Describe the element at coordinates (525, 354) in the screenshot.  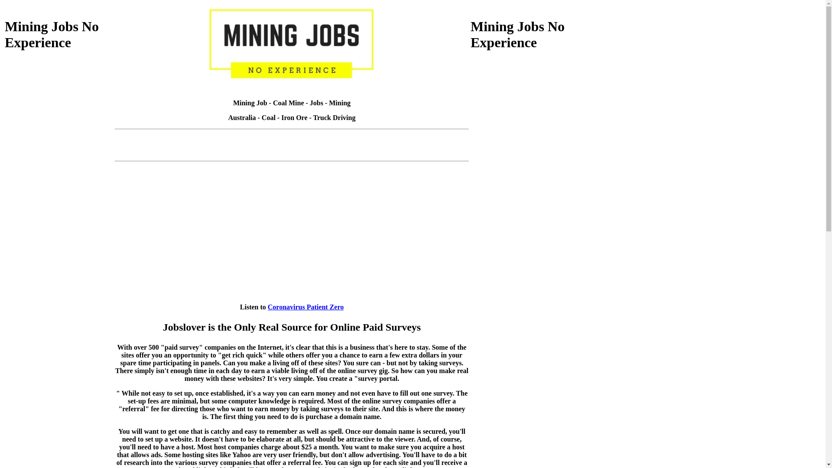
I see `Advertisement` at that location.